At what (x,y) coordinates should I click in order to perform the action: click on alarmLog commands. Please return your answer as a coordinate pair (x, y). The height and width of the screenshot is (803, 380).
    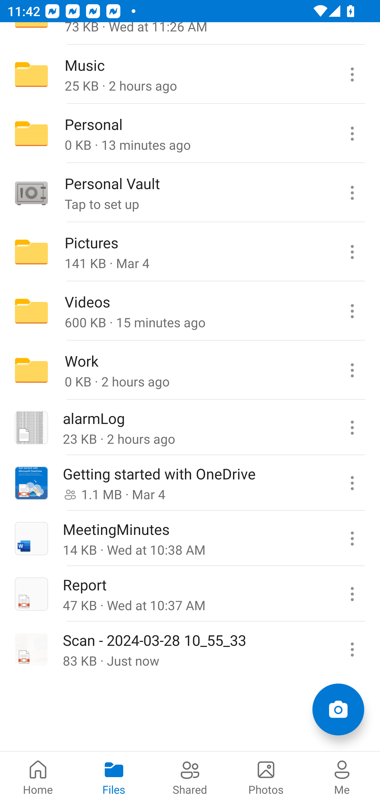
    Looking at the image, I should click on (352, 427).